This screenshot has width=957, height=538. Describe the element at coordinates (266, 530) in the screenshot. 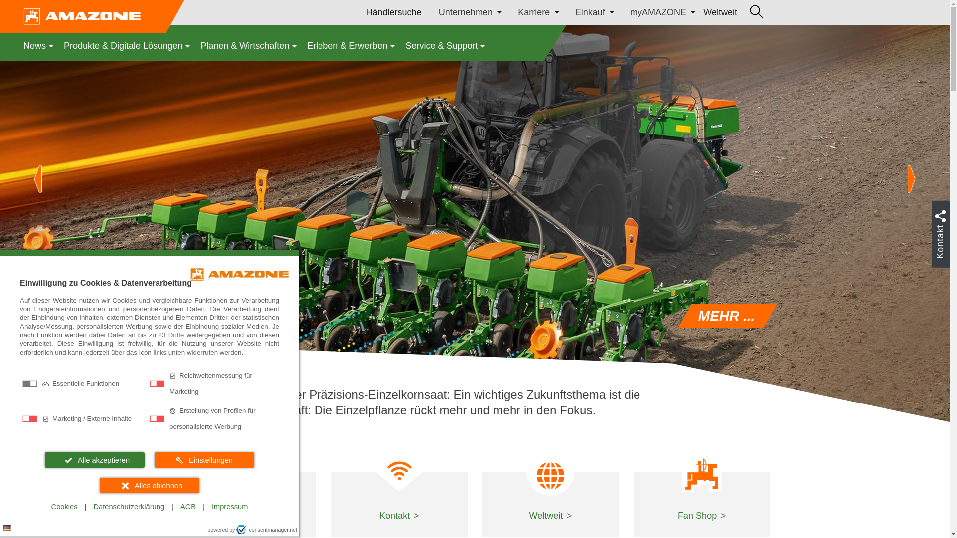

I see `consentmanager.net` at that location.